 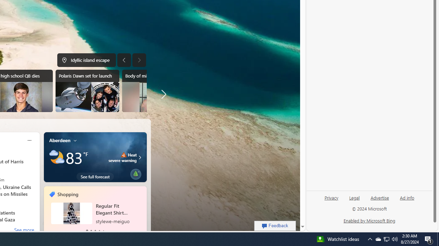 What do you see at coordinates (87, 91) in the screenshot?
I see `Polaris Dawn set for launch` at bounding box center [87, 91].